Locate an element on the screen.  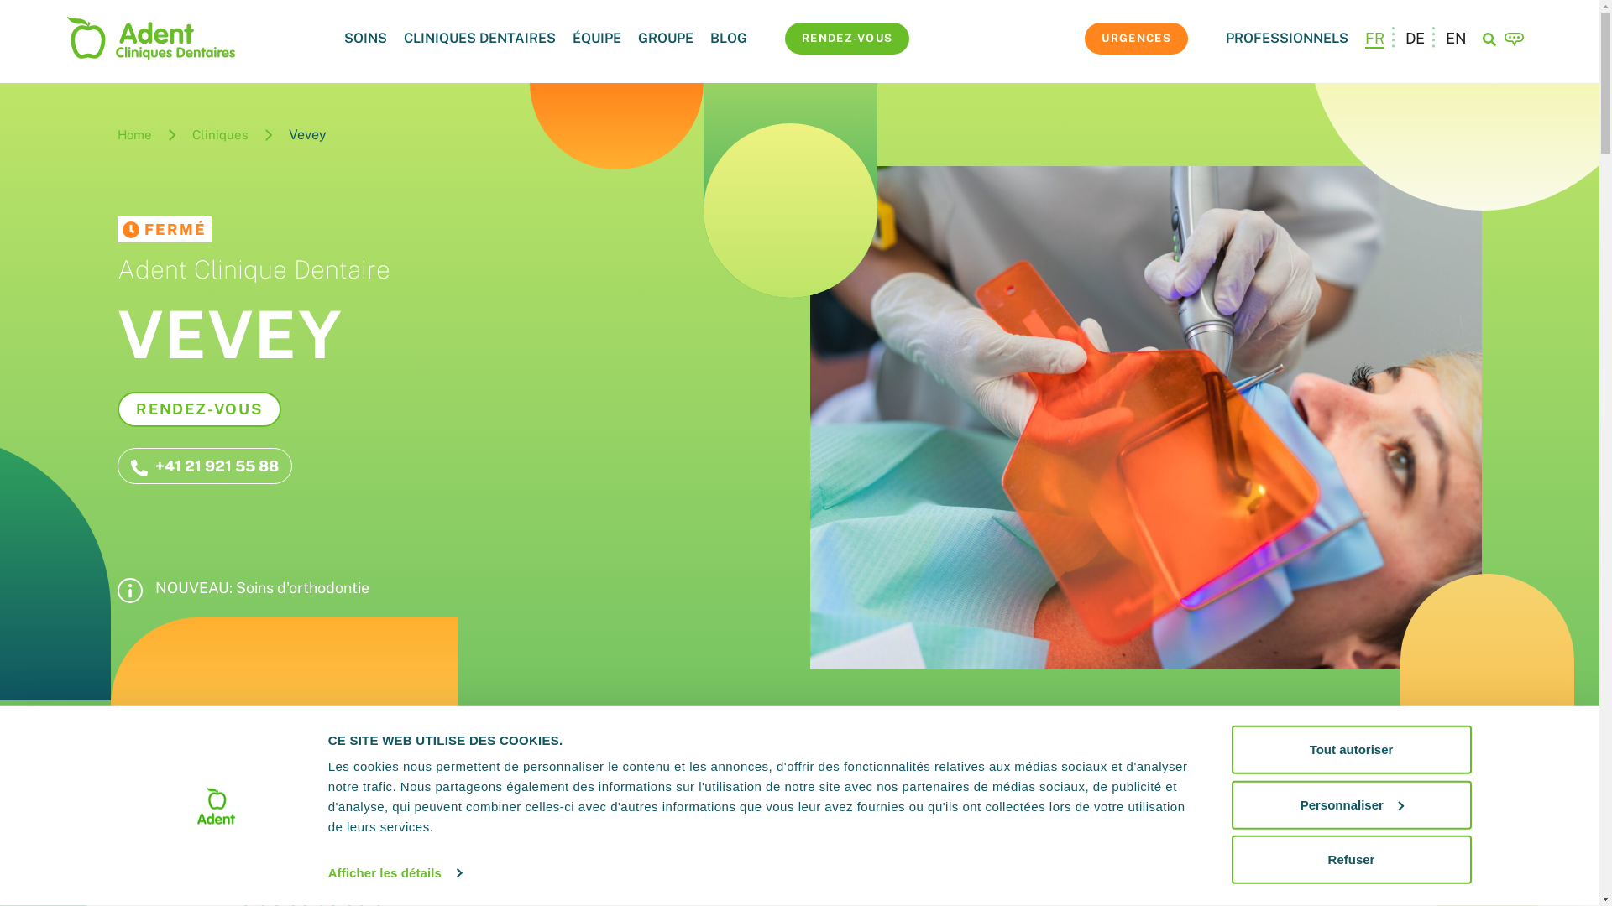
GROUPE is located at coordinates (666, 39).